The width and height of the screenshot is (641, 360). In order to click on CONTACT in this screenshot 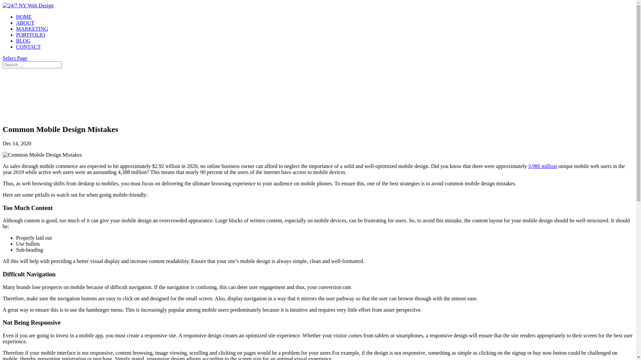, I will do `click(28, 47)`.